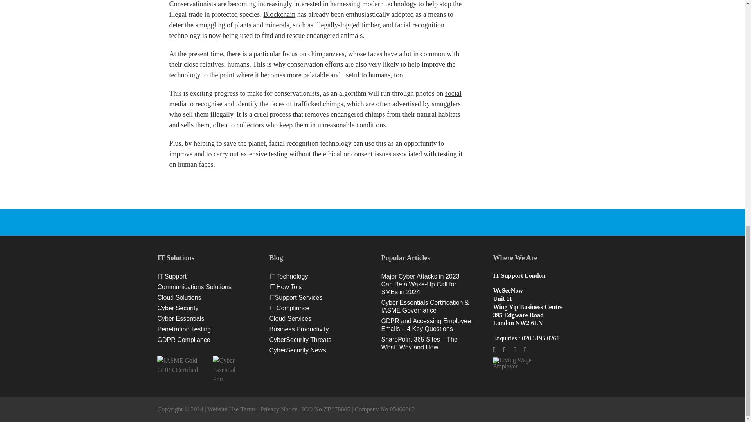  Describe the element at coordinates (204, 287) in the screenshot. I see `Communications Solutions` at that location.